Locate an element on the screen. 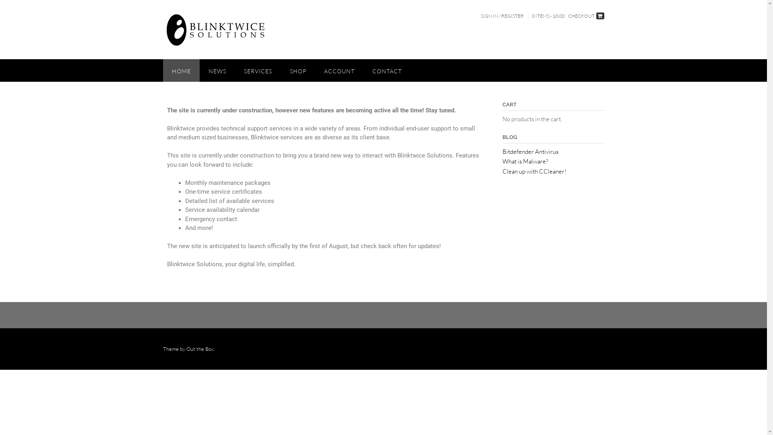 The width and height of the screenshot is (773, 435). HOME is located at coordinates (181, 70).